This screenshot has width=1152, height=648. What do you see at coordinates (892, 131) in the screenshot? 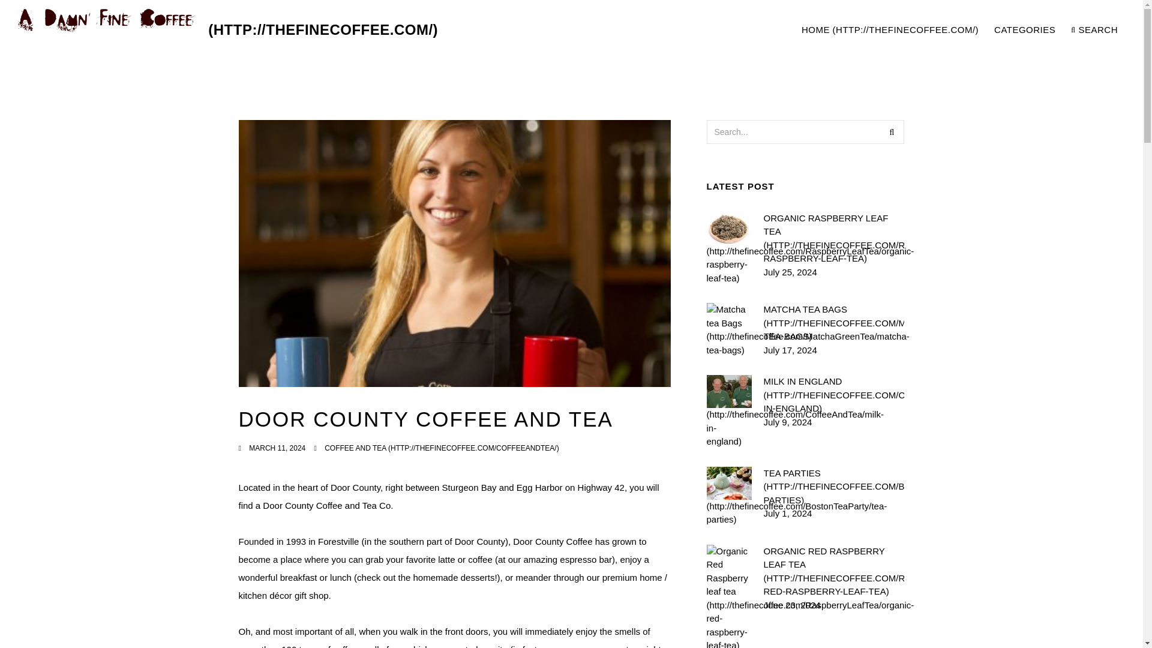
I see `Search` at bounding box center [892, 131].